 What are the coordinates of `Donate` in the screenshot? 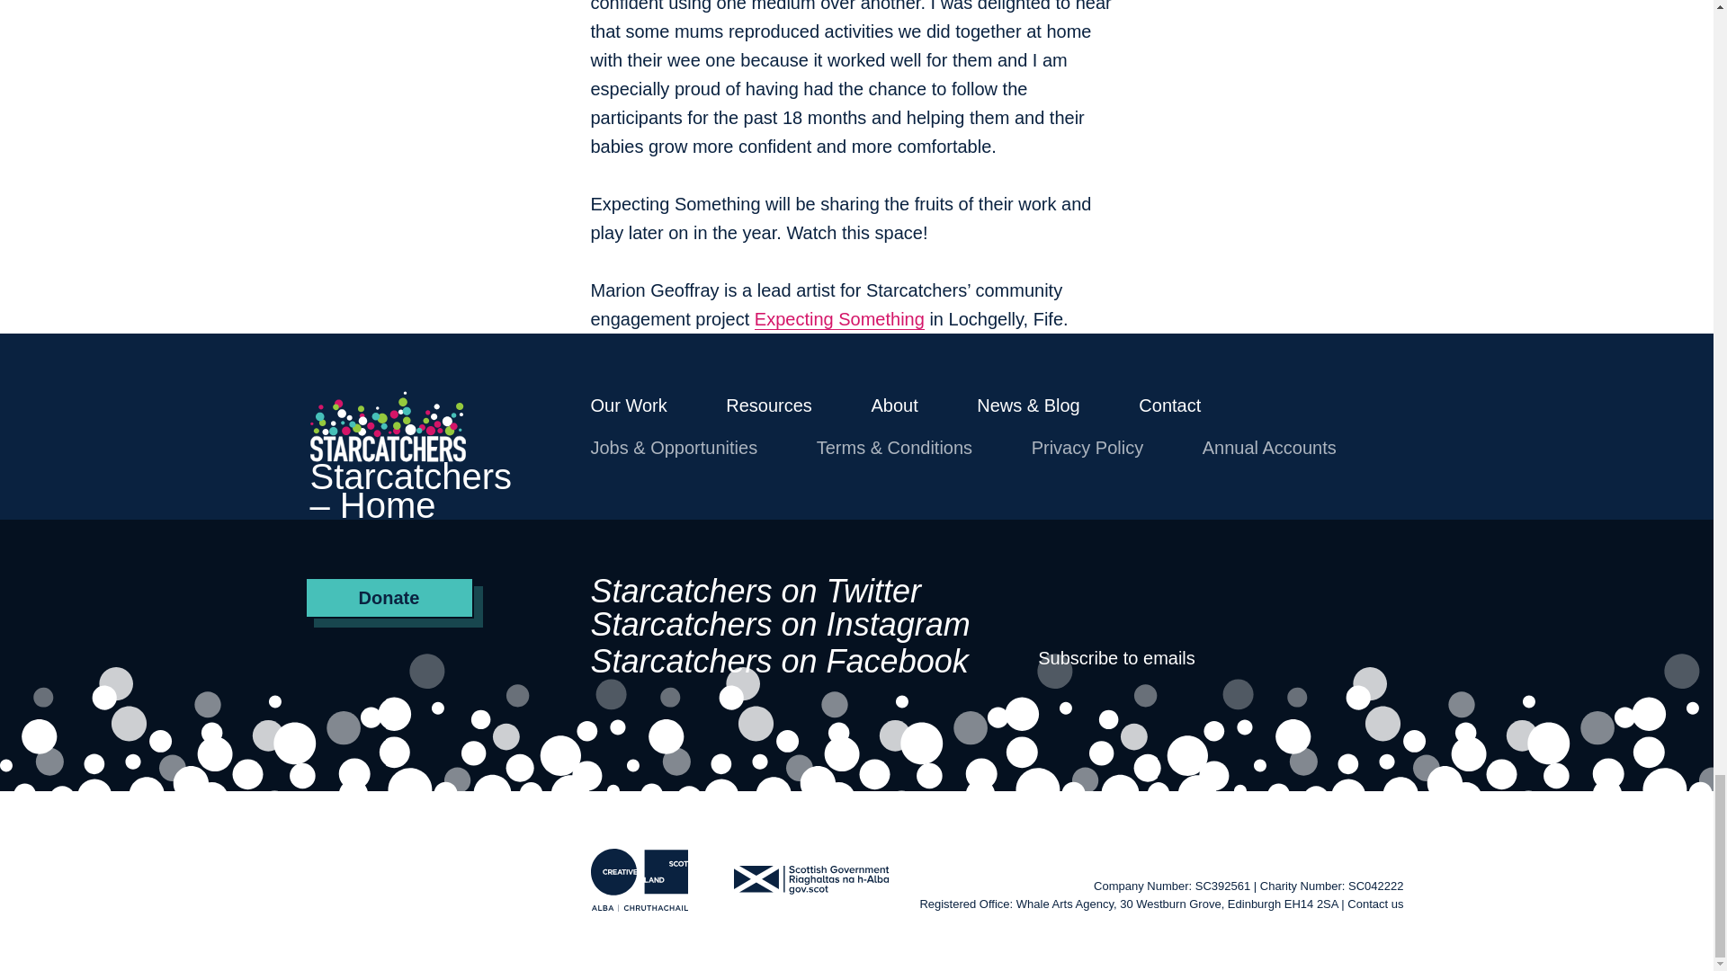 It's located at (389, 597).